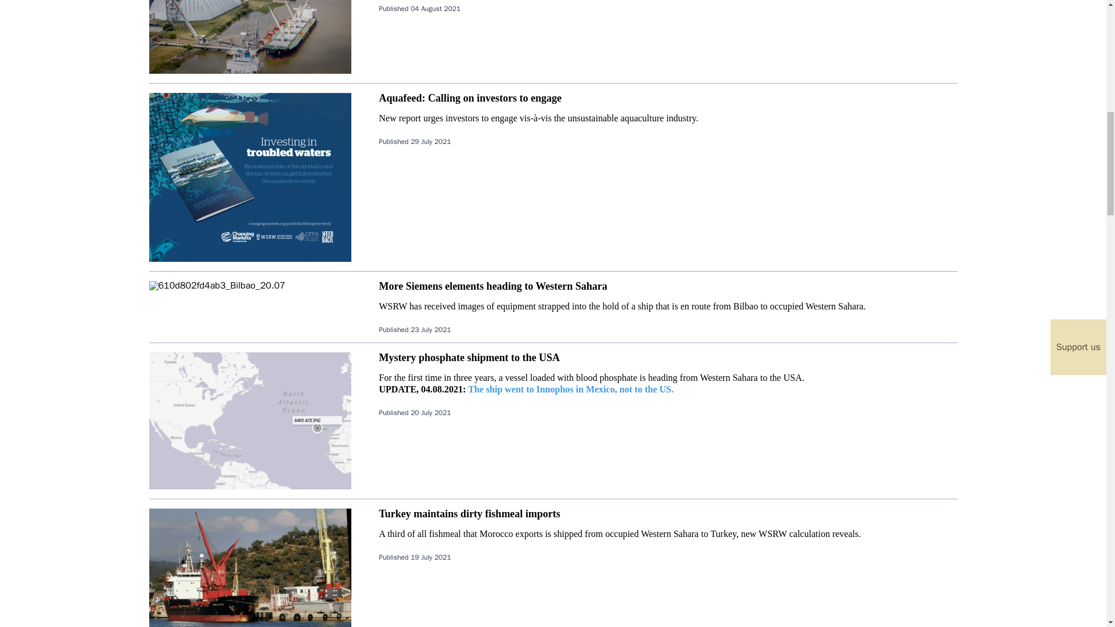 Image resolution: width=1115 pixels, height=627 pixels. What do you see at coordinates (570, 389) in the screenshot?
I see `The ship went to Innophos in Mexico, not to the US.` at bounding box center [570, 389].